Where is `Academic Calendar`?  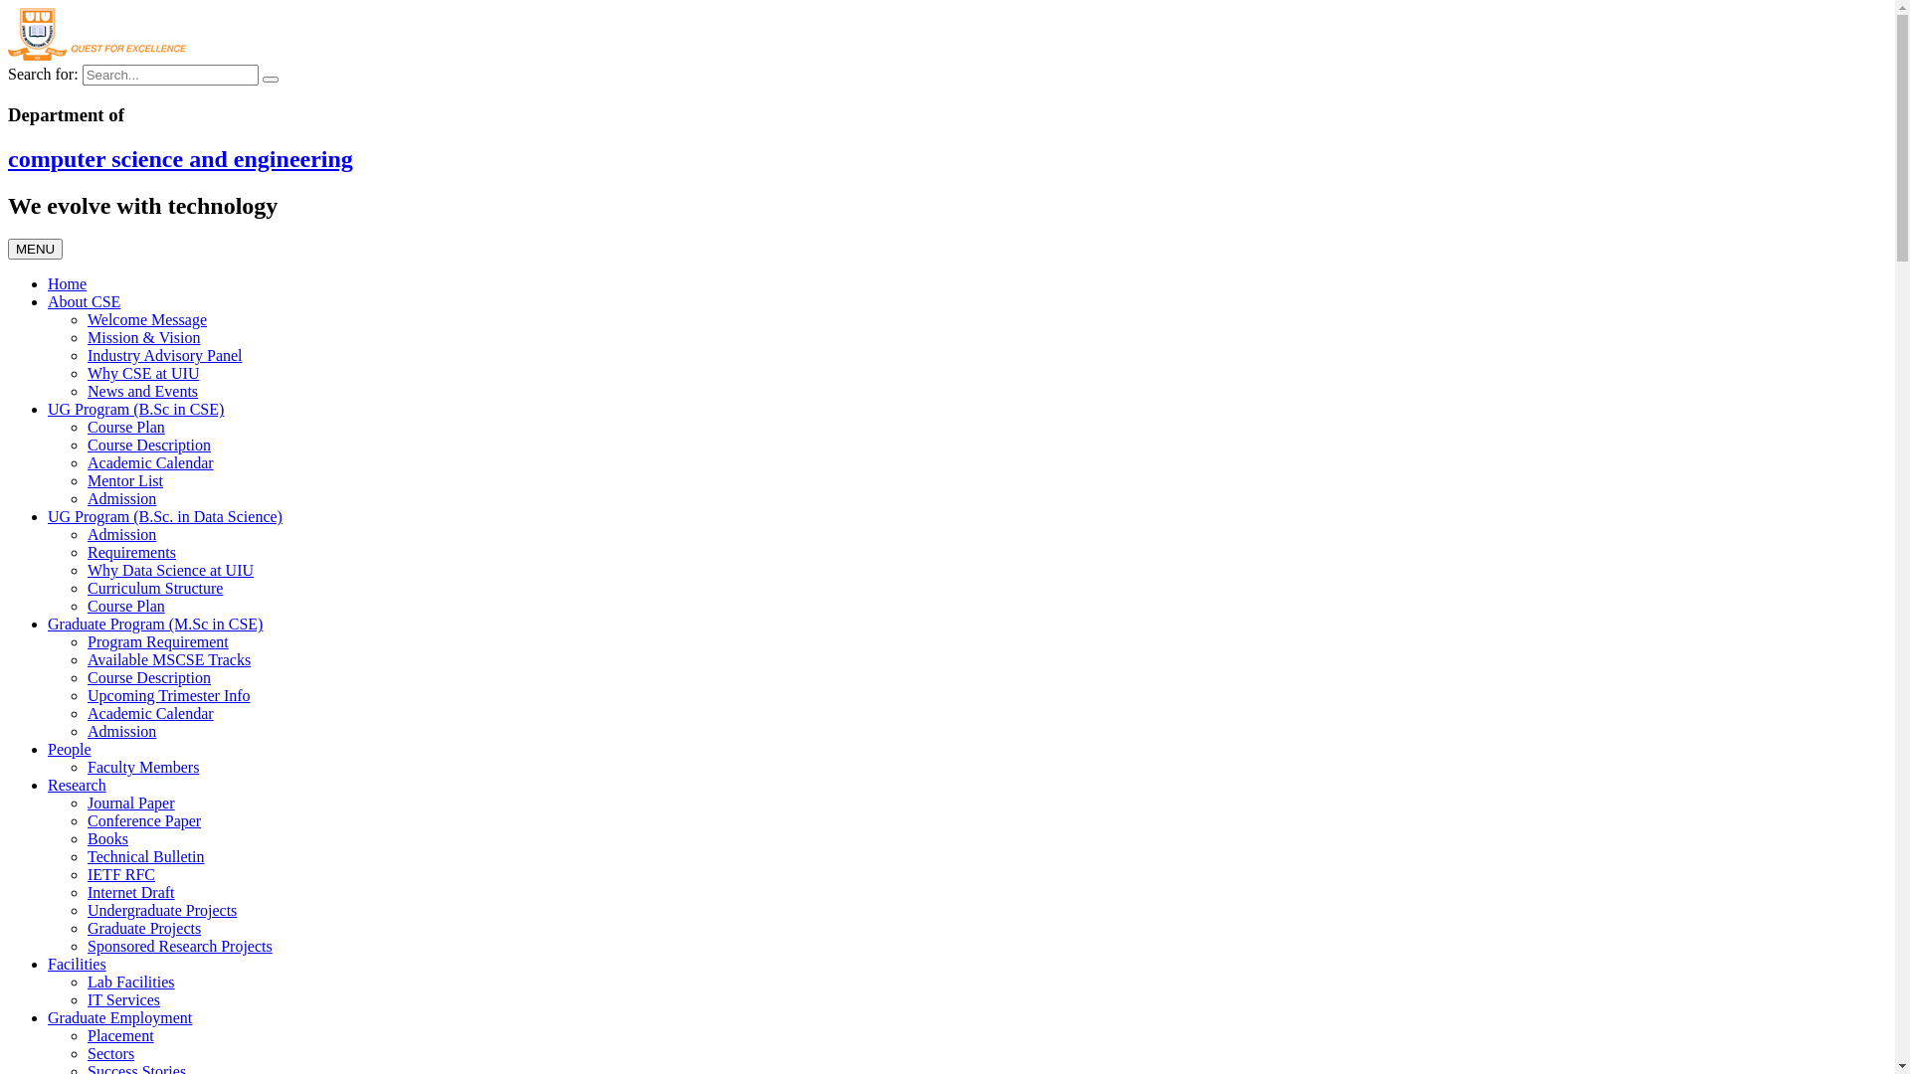 Academic Calendar is located at coordinates (151, 463).